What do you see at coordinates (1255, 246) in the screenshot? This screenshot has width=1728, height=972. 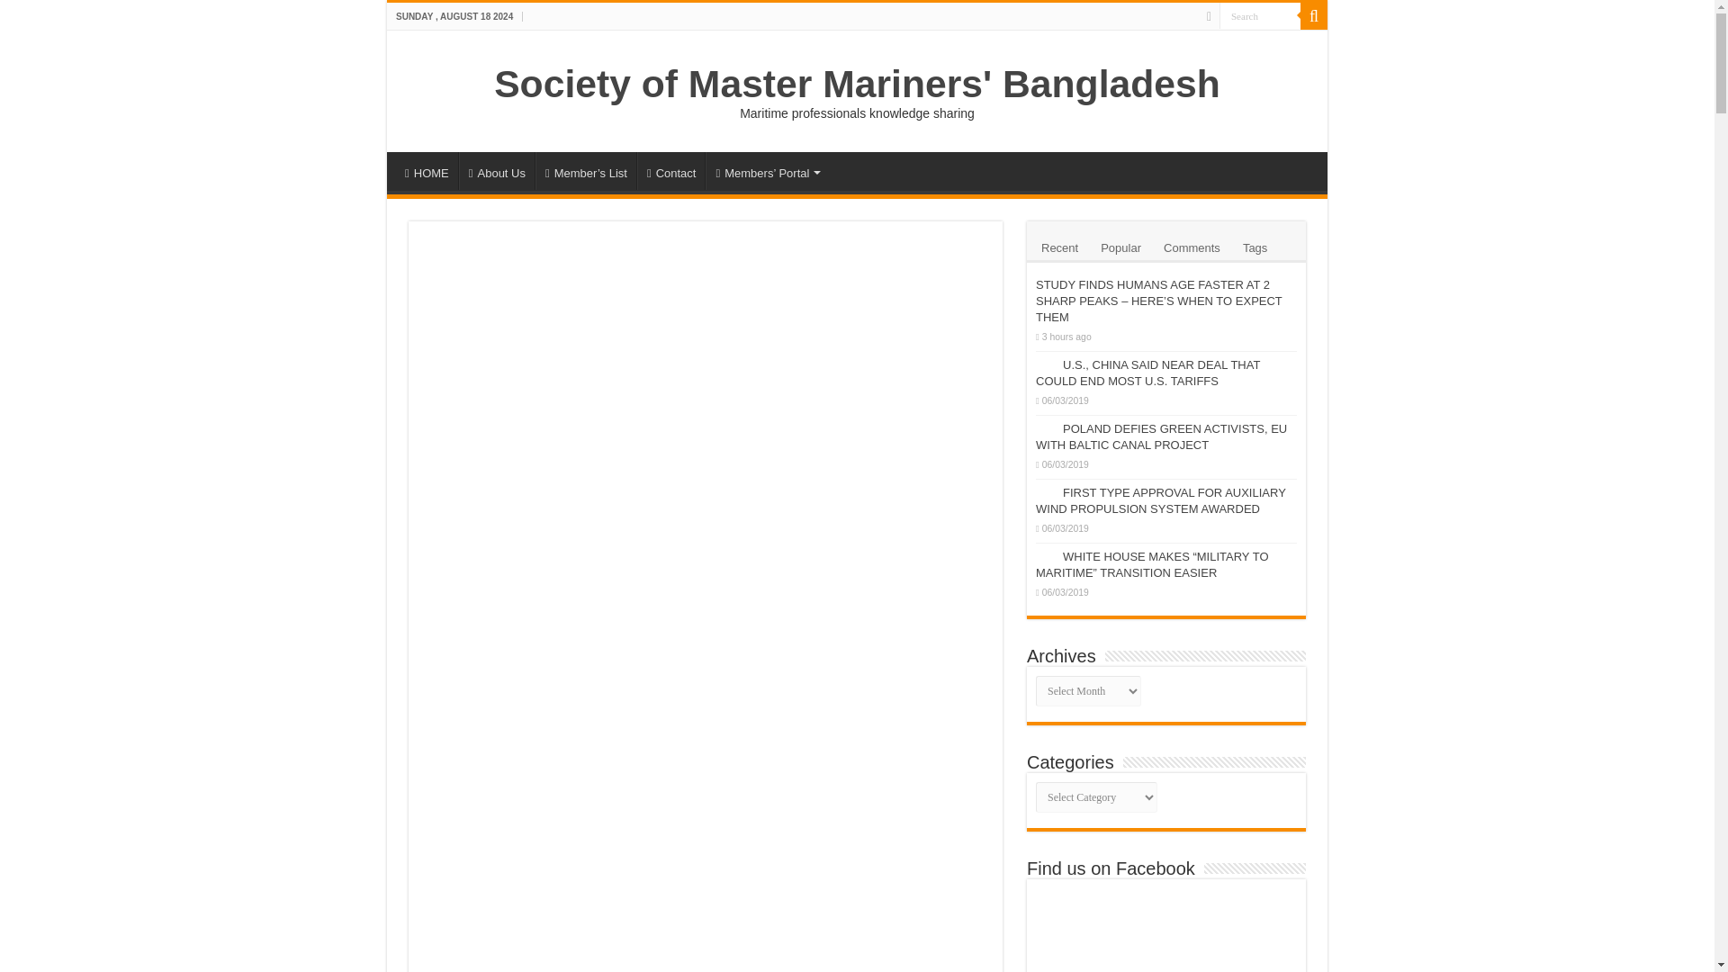 I see `Tags` at bounding box center [1255, 246].